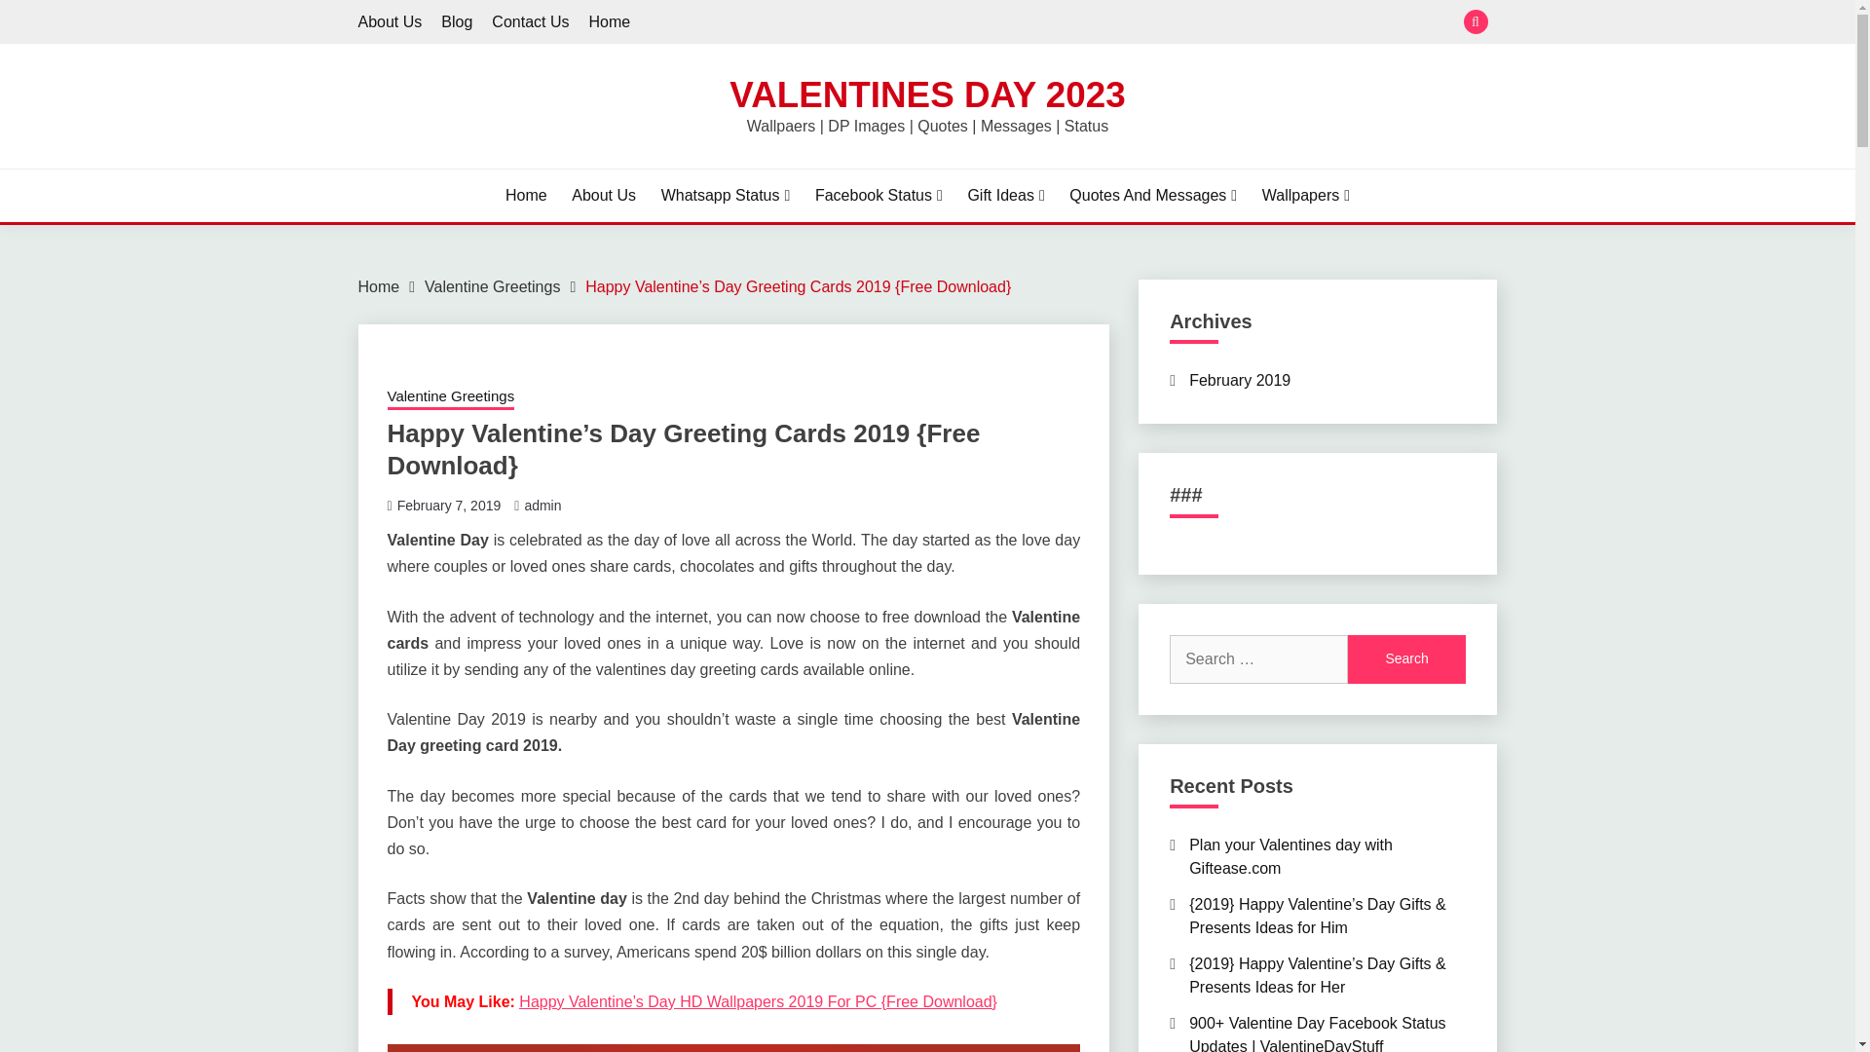 The image size is (1870, 1052). What do you see at coordinates (927, 94) in the screenshot?
I see `VALENTINES DAY 2023` at bounding box center [927, 94].